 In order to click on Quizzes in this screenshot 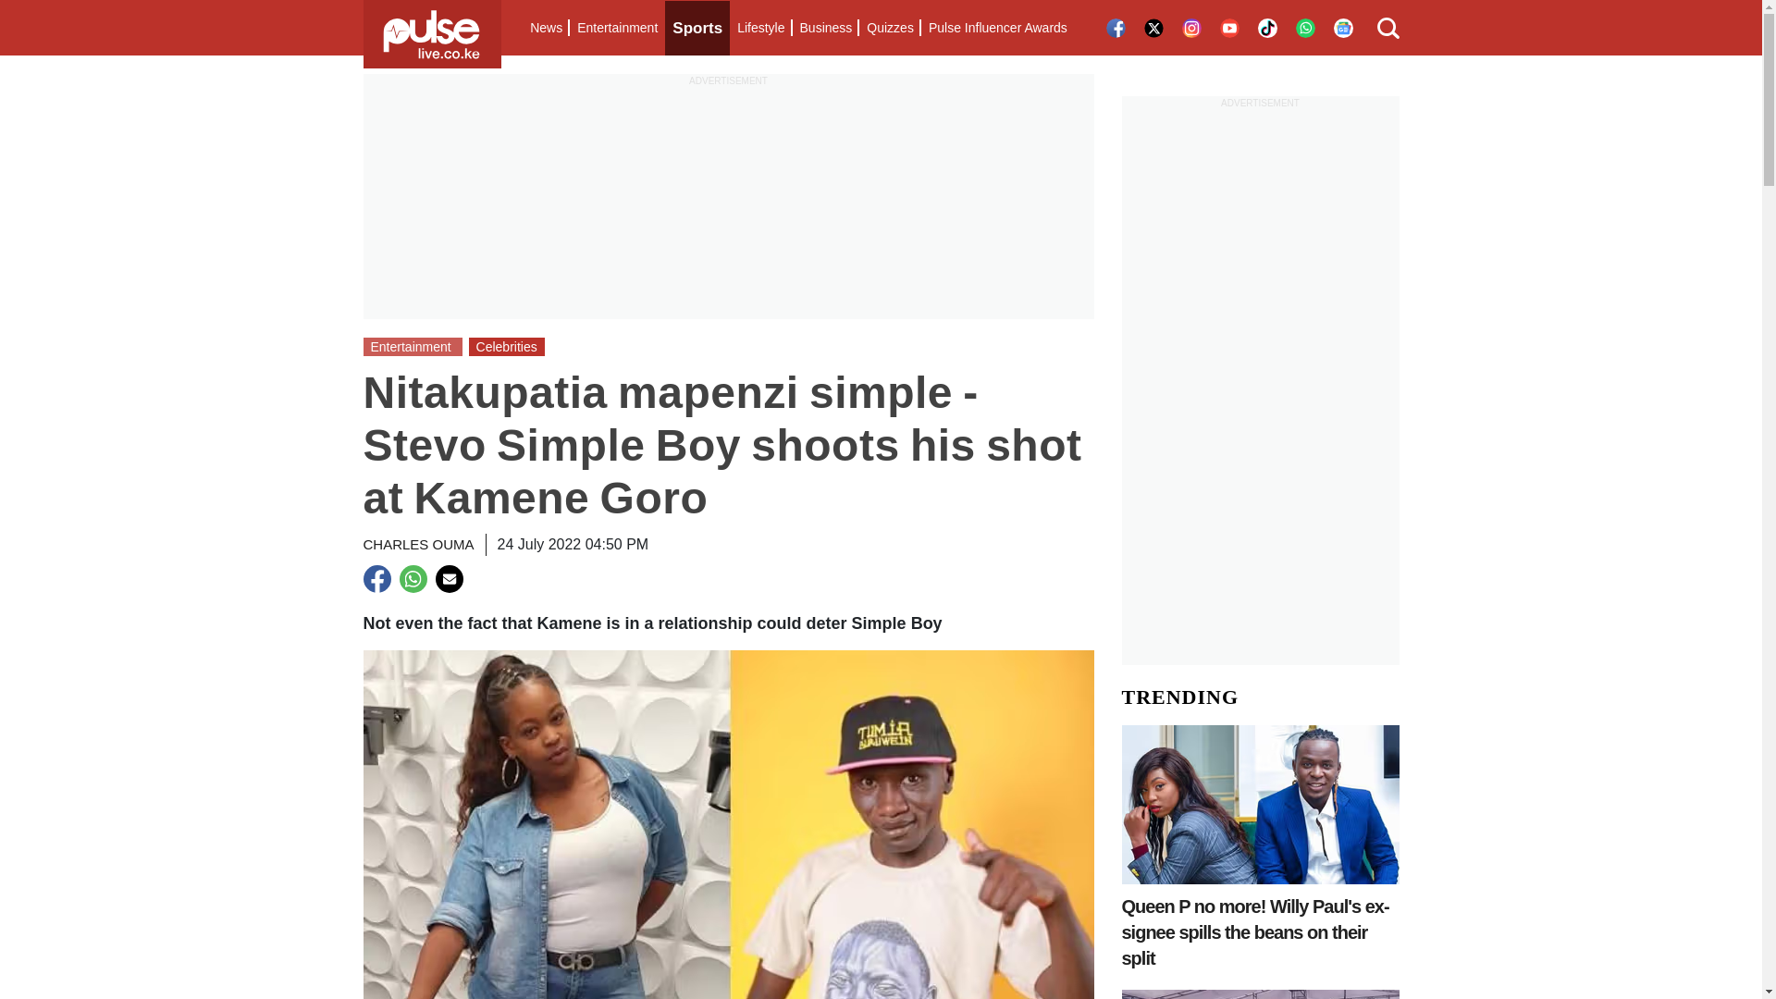, I will do `click(890, 28)`.